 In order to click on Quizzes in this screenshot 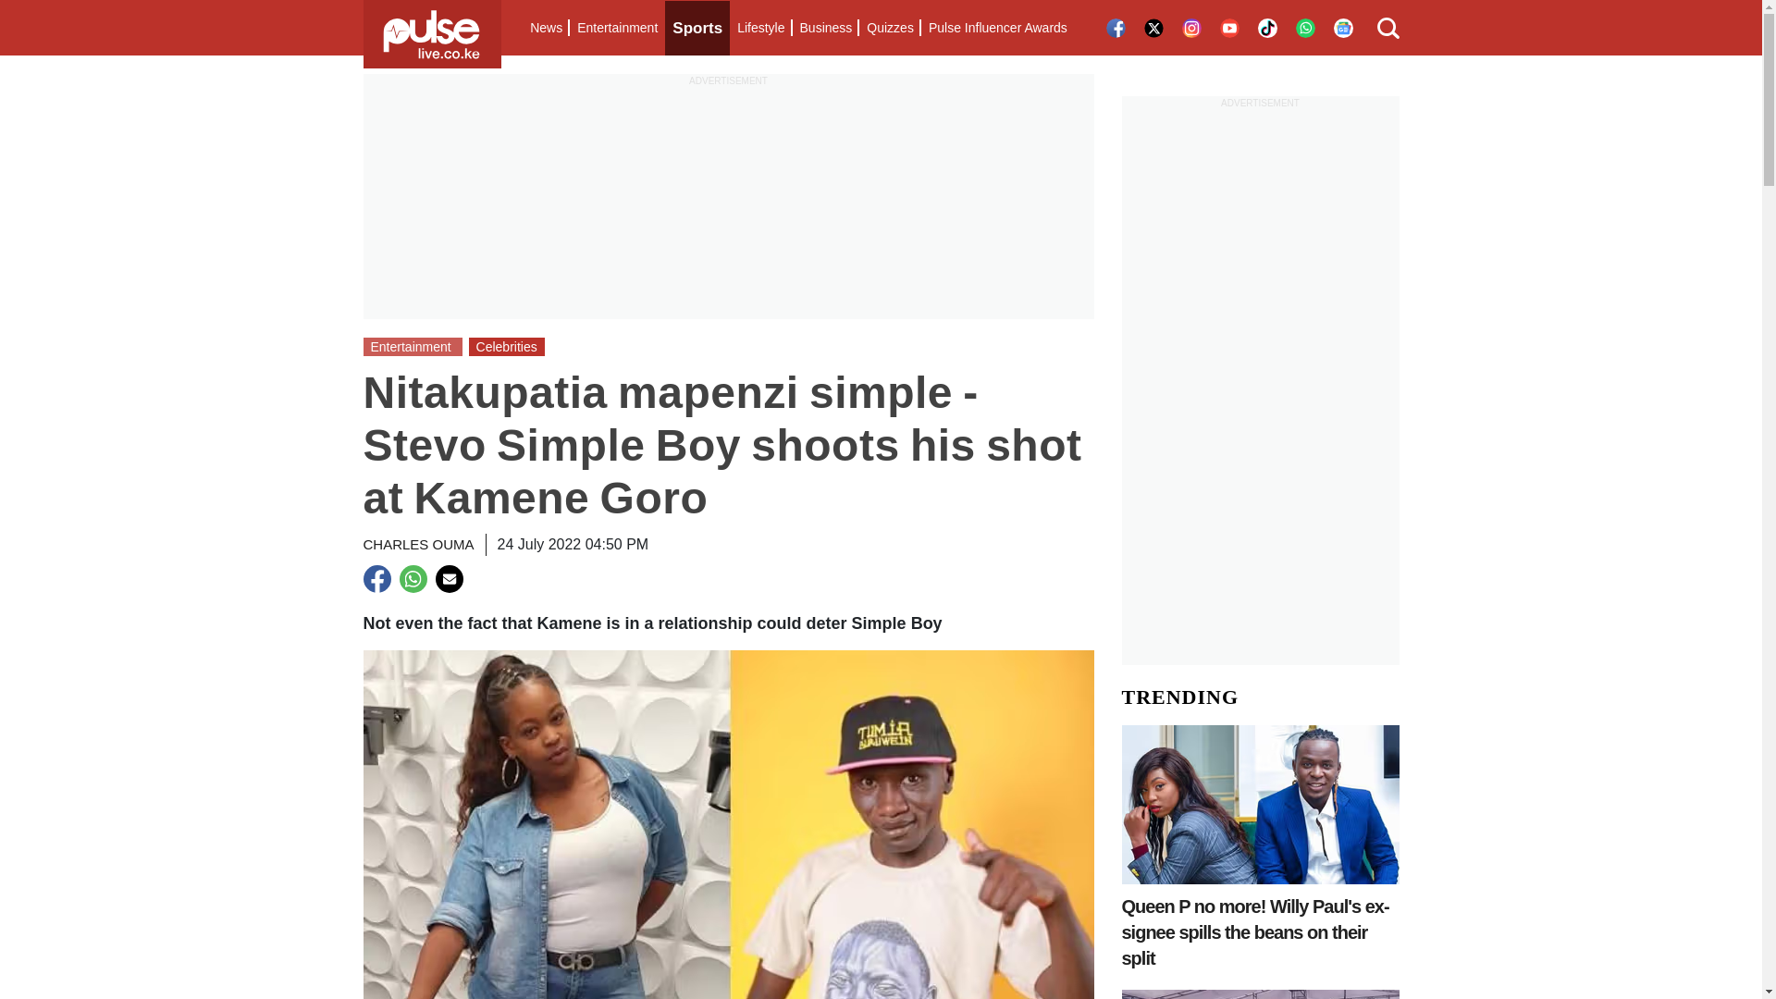, I will do `click(890, 28)`.